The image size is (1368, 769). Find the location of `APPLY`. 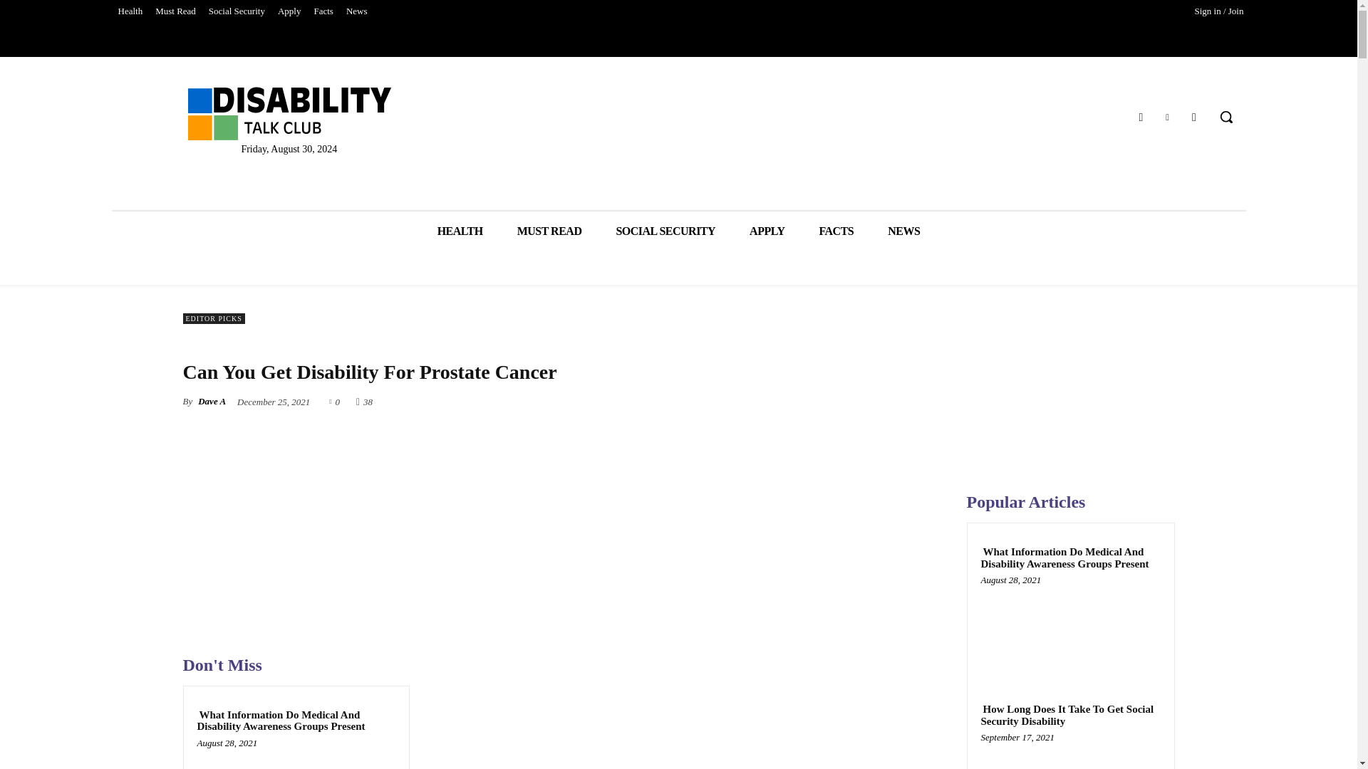

APPLY is located at coordinates (767, 231).